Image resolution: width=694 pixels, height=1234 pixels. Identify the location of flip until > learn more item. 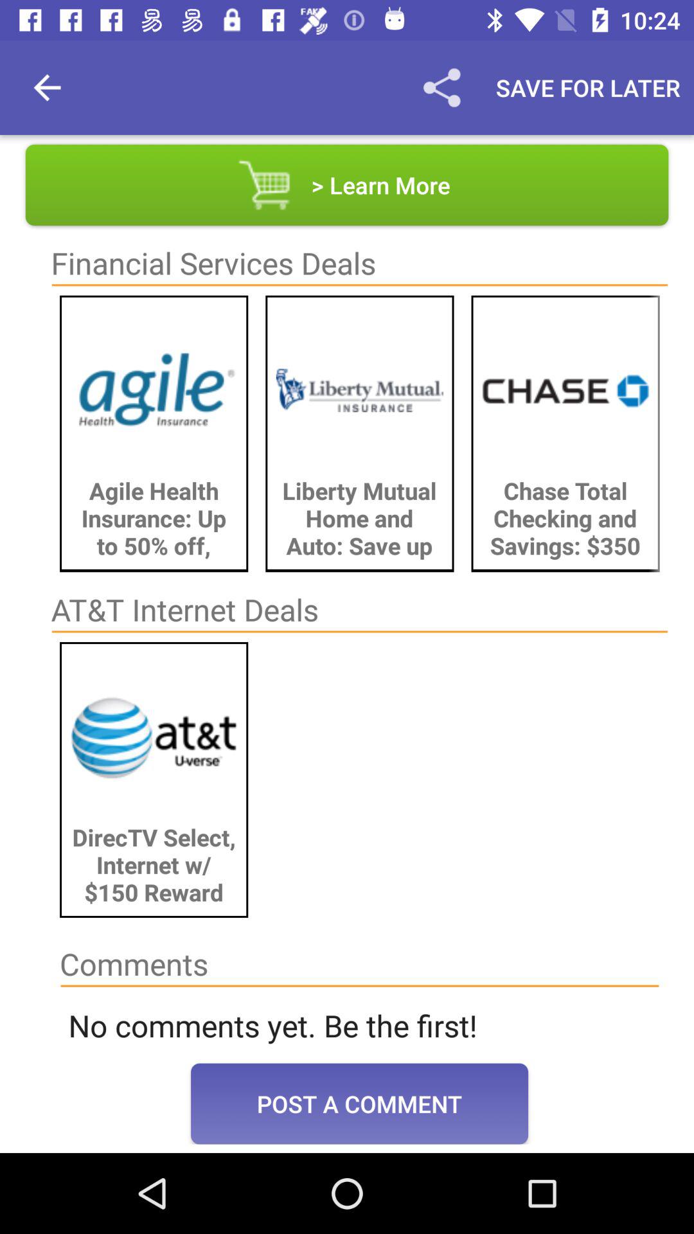
(347, 185).